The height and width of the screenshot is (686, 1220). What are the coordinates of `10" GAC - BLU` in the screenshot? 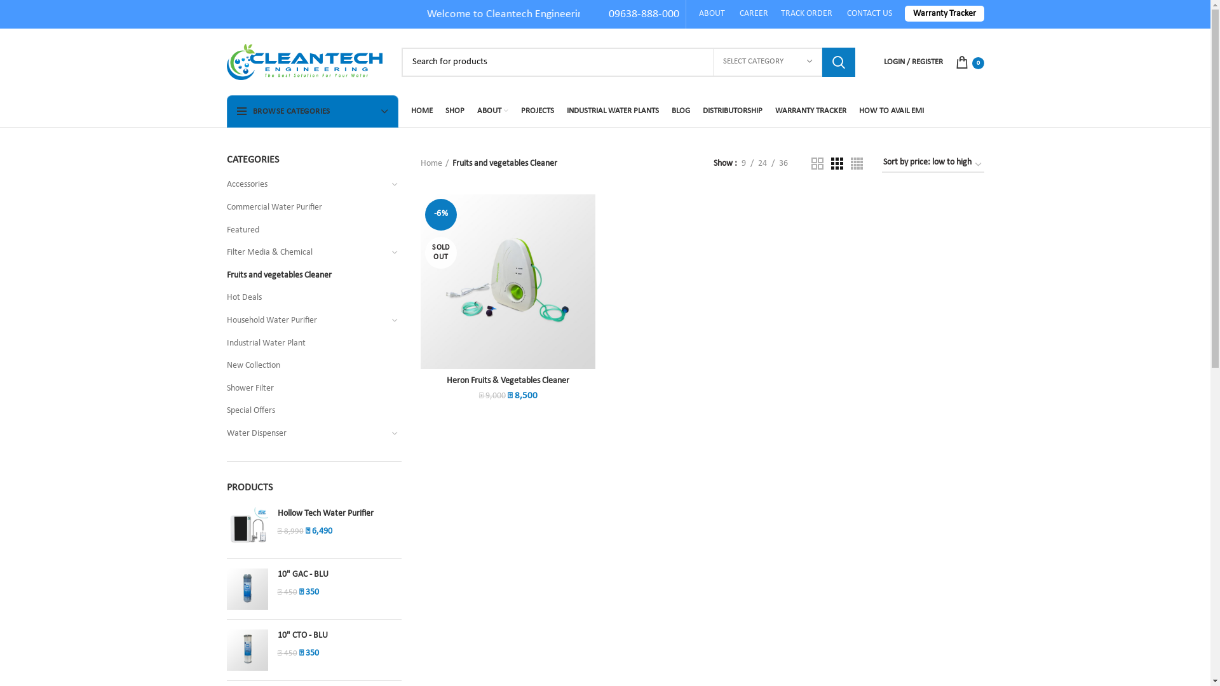 It's located at (247, 589).